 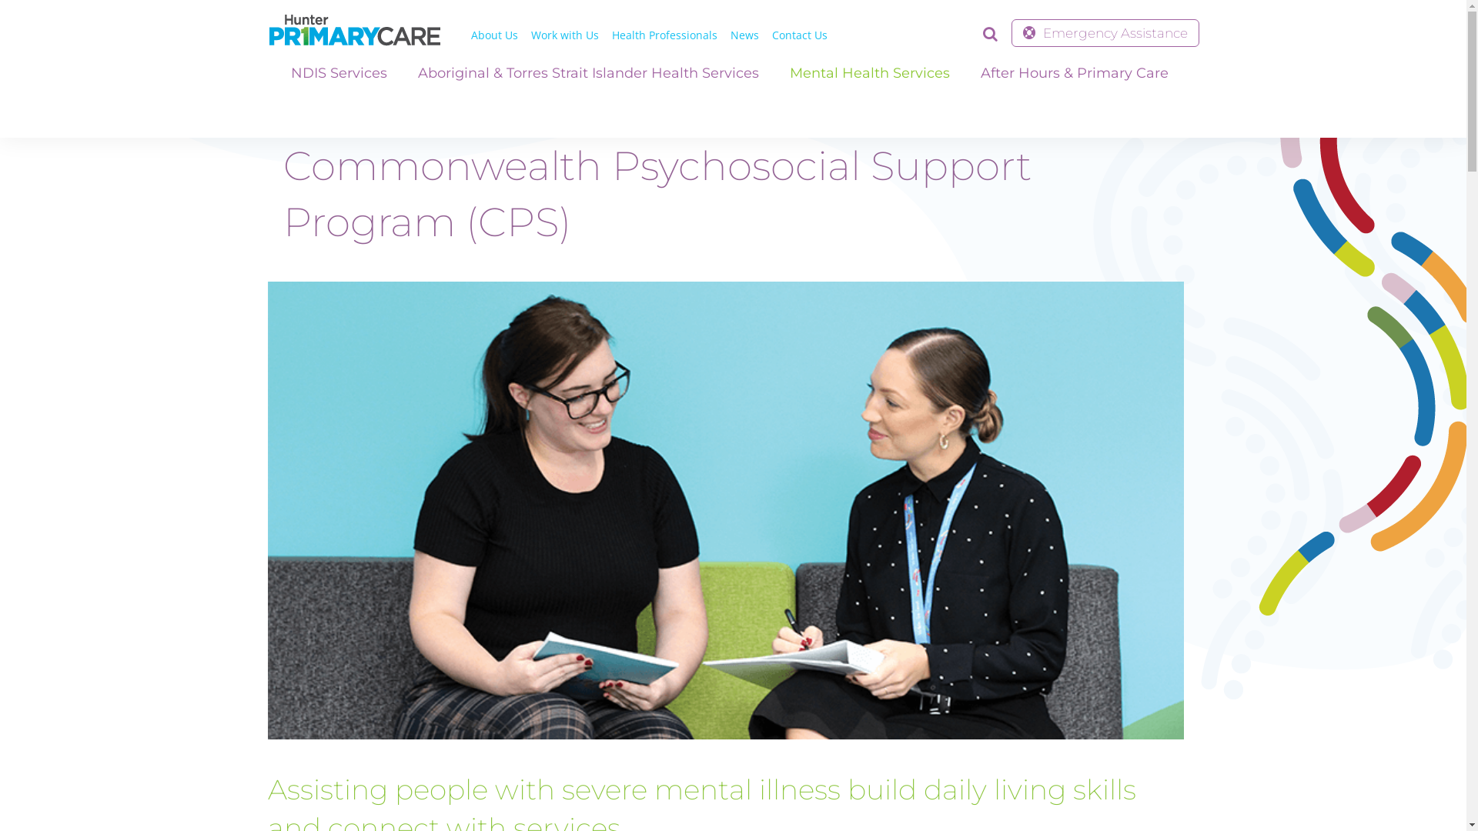 I want to click on About Us, so click(x=494, y=35).